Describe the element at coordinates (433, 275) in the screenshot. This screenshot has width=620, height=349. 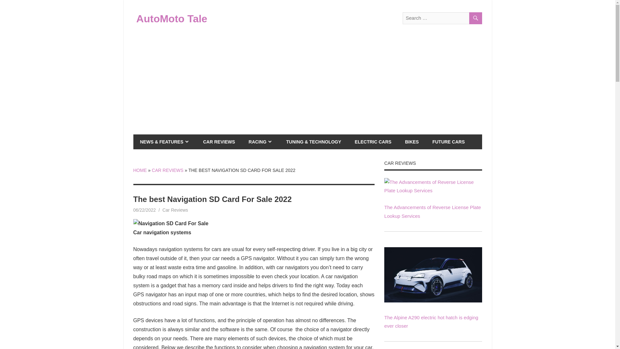
I see `The Alpine A290 electric hot hatch is edging ever closer` at that location.